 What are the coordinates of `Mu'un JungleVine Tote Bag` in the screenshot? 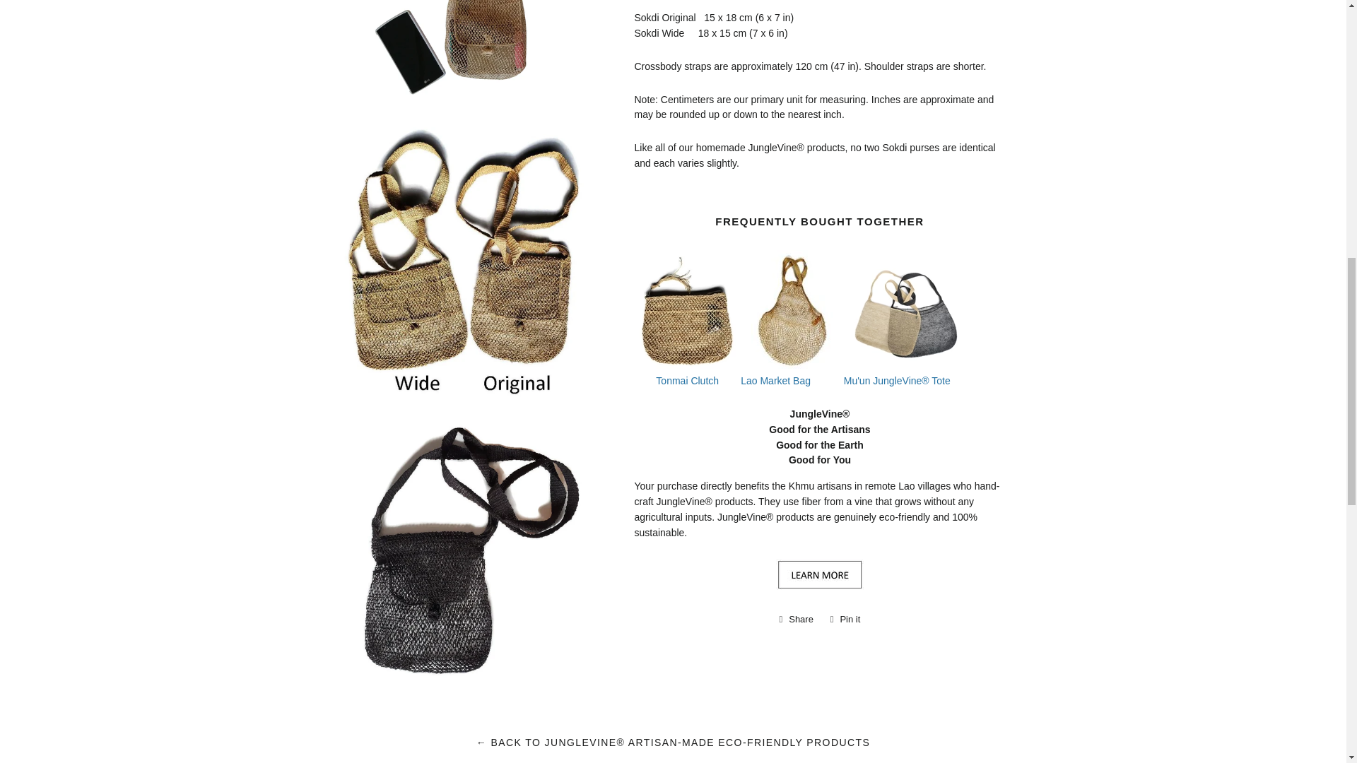 It's located at (905, 365).